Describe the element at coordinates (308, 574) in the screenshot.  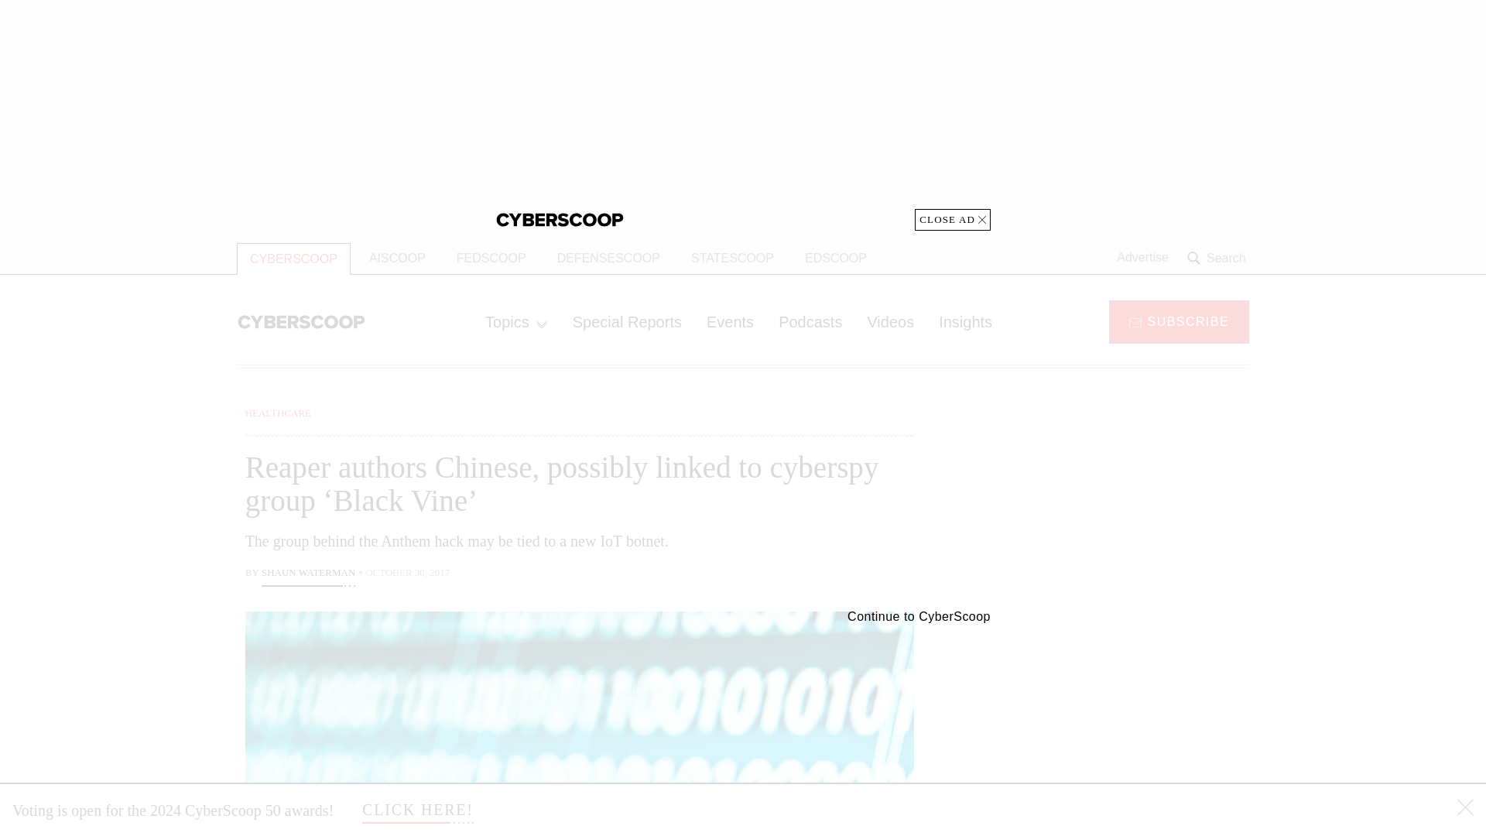
I see `Shaun Waterman` at that location.